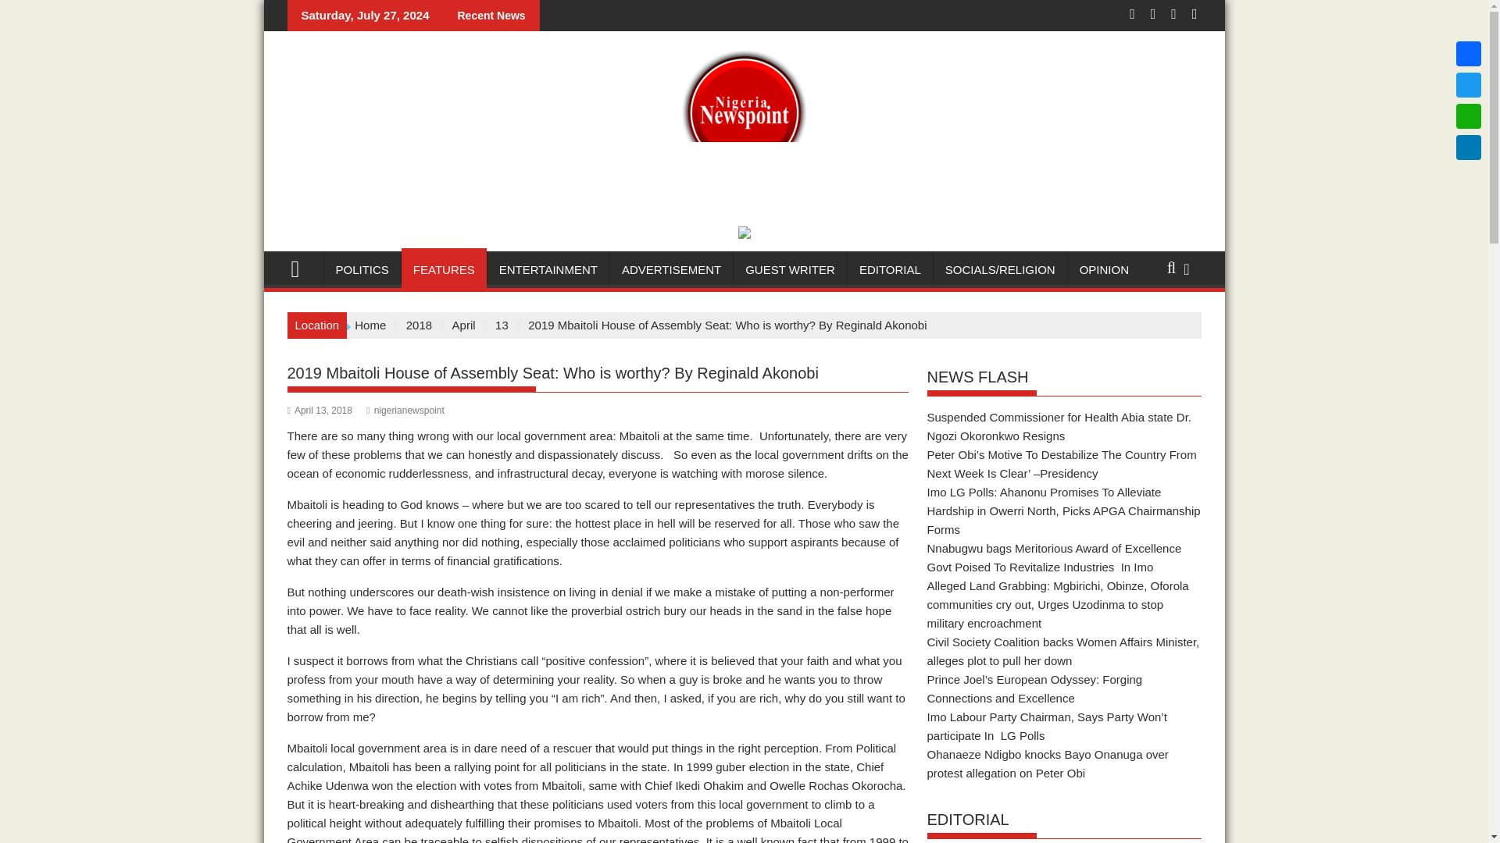  Describe the element at coordinates (370, 325) in the screenshot. I see `Home` at that location.